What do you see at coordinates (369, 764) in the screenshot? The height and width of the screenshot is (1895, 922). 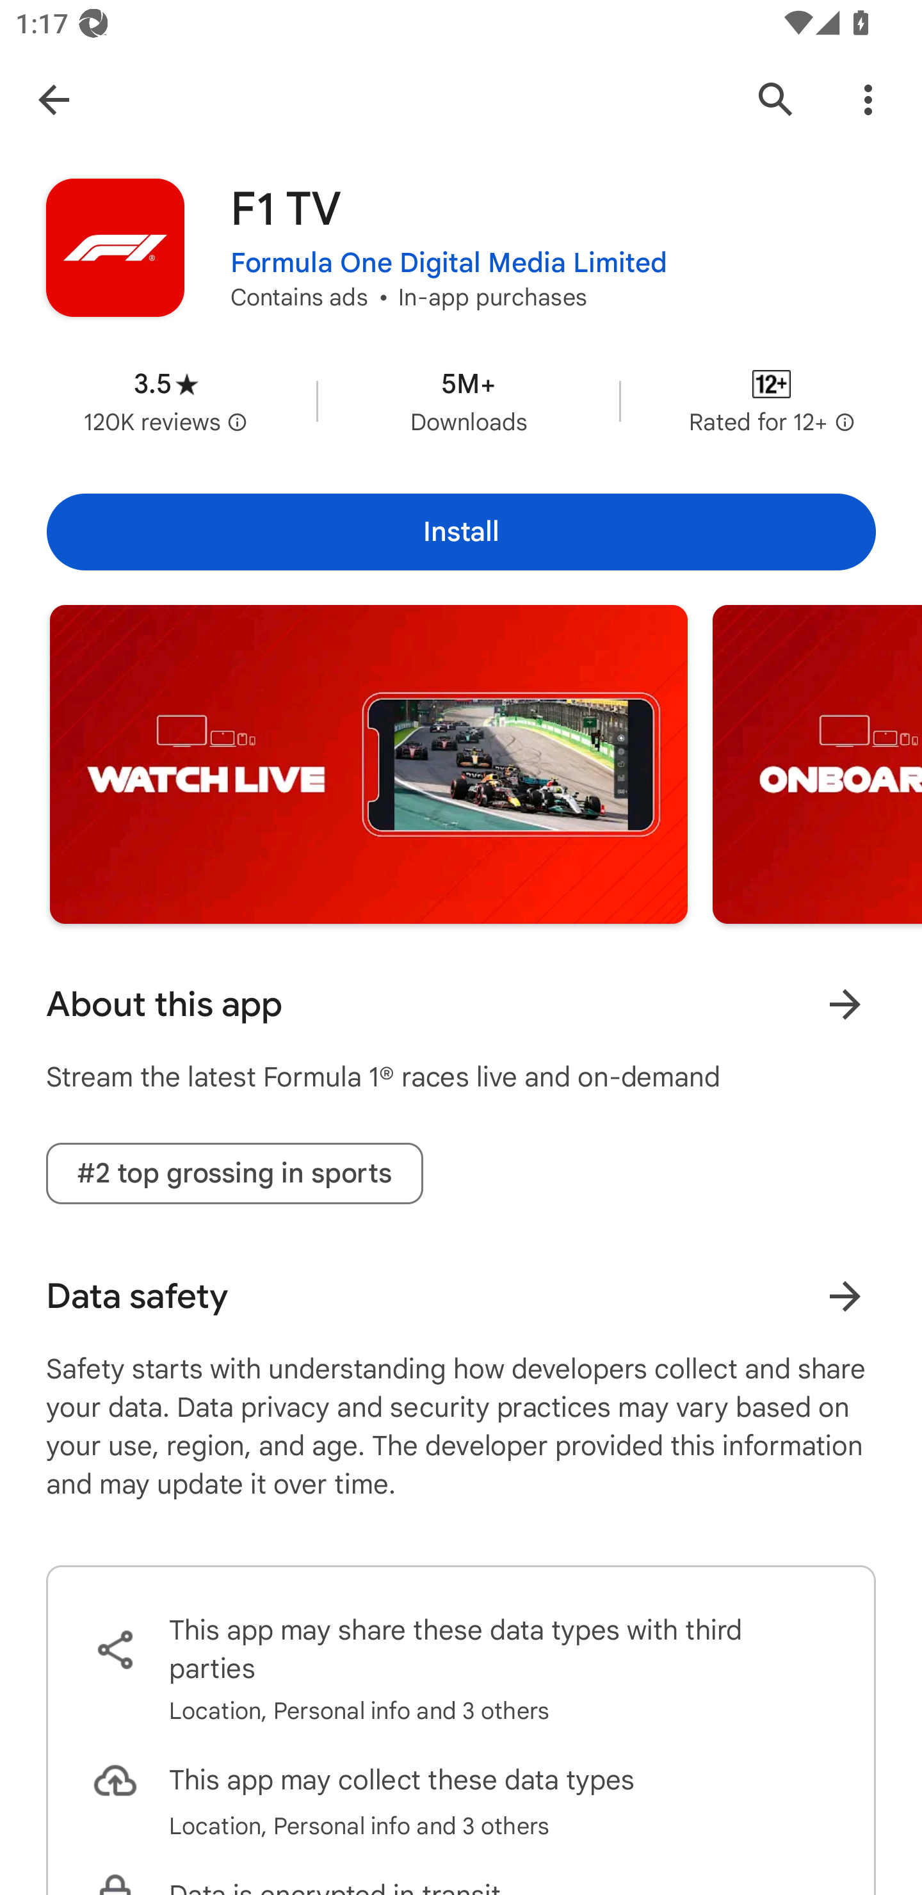 I see `Screenshot "1" of "5"` at bounding box center [369, 764].